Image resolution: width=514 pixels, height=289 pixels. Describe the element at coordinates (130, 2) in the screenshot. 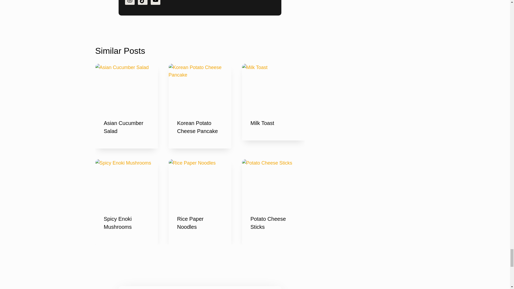

I see `Instagram` at that location.